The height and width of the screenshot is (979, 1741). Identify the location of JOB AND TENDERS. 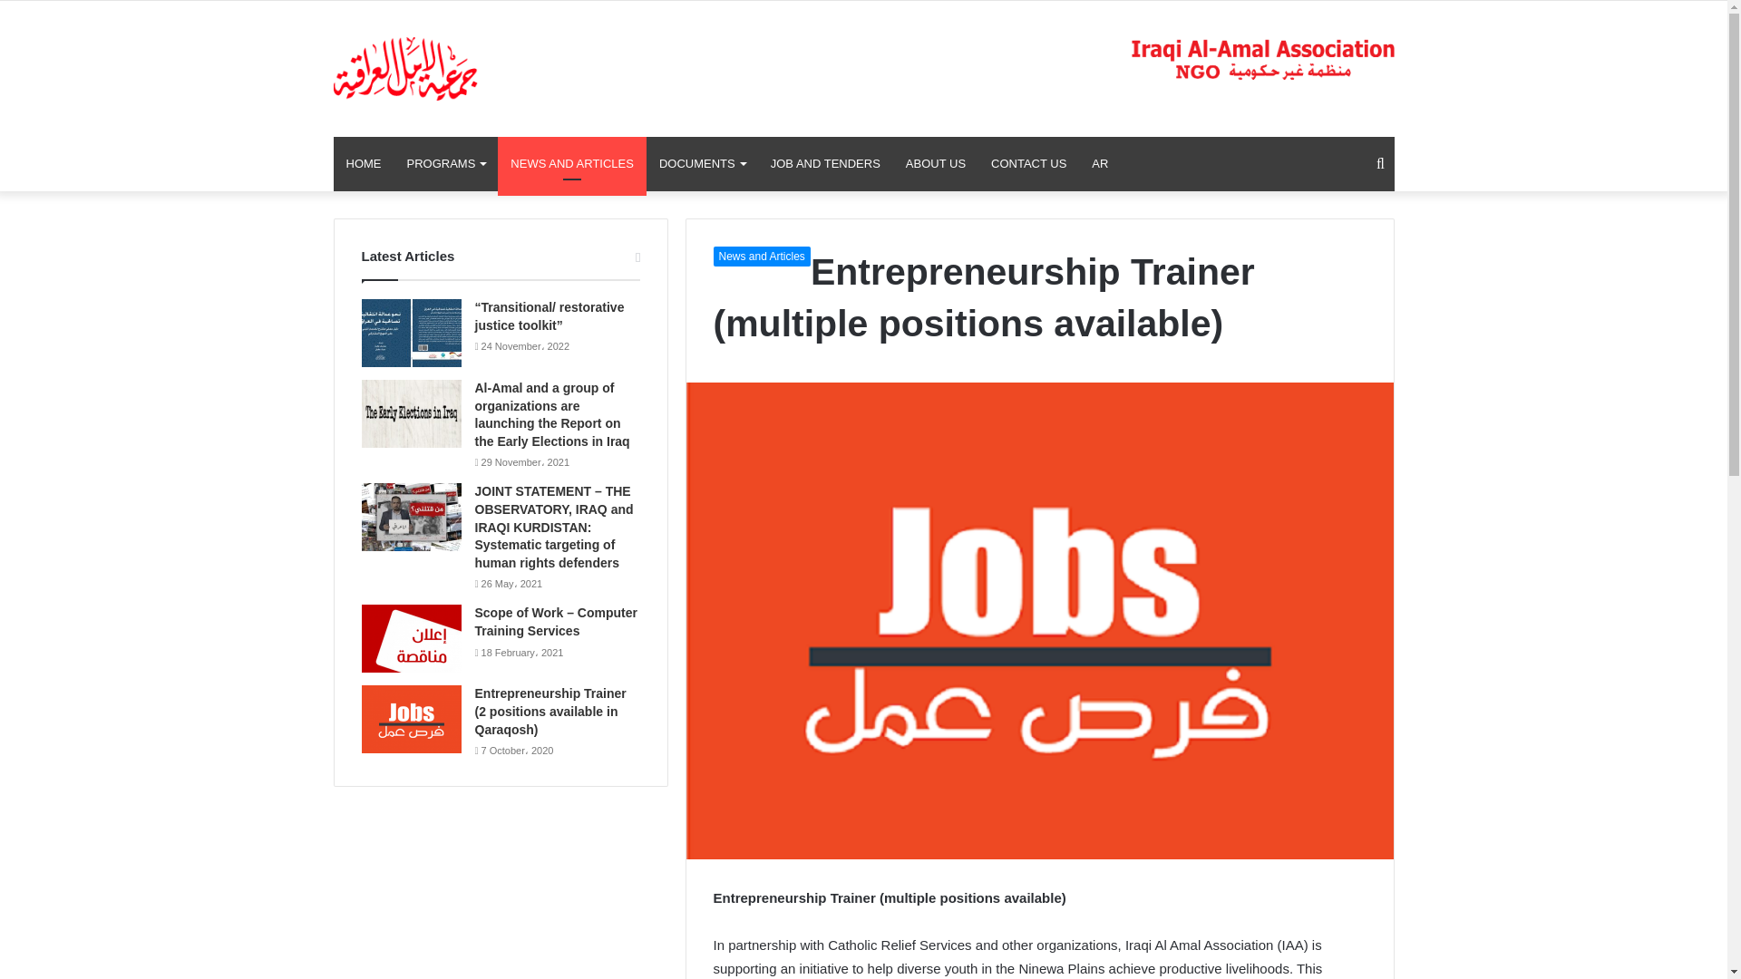
(825, 163).